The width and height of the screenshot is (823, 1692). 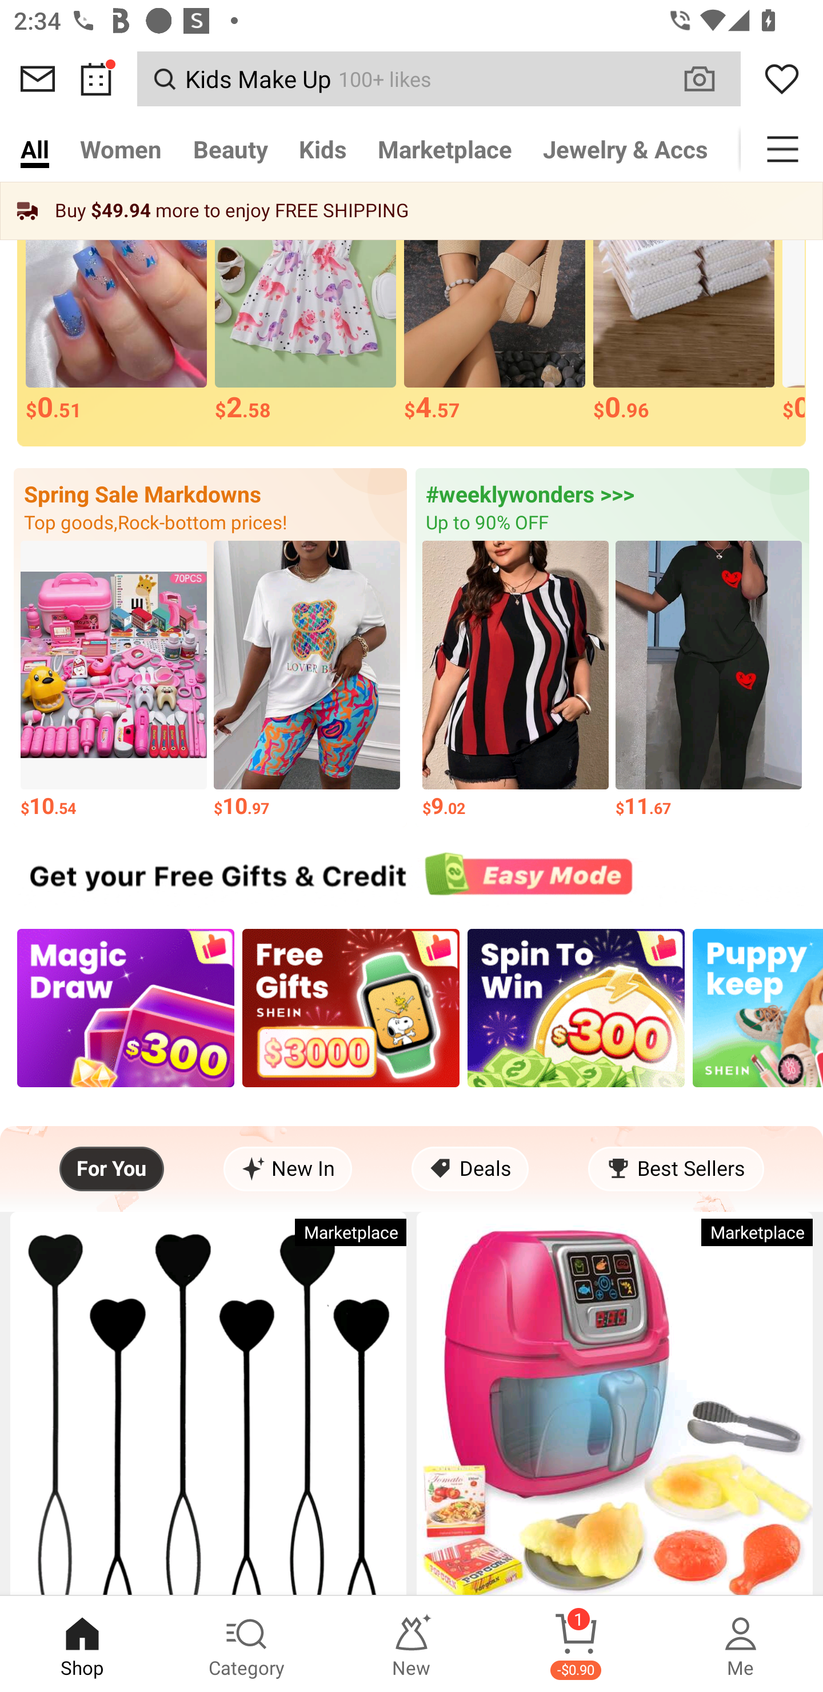 I want to click on New In, so click(x=288, y=1169).